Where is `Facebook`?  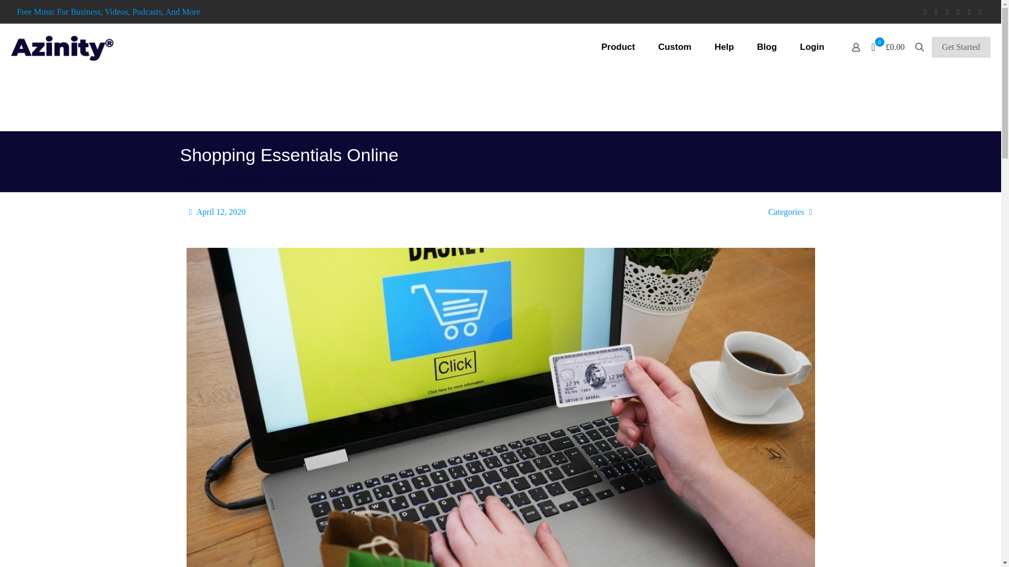 Facebook is located at coordinates (925, 12).